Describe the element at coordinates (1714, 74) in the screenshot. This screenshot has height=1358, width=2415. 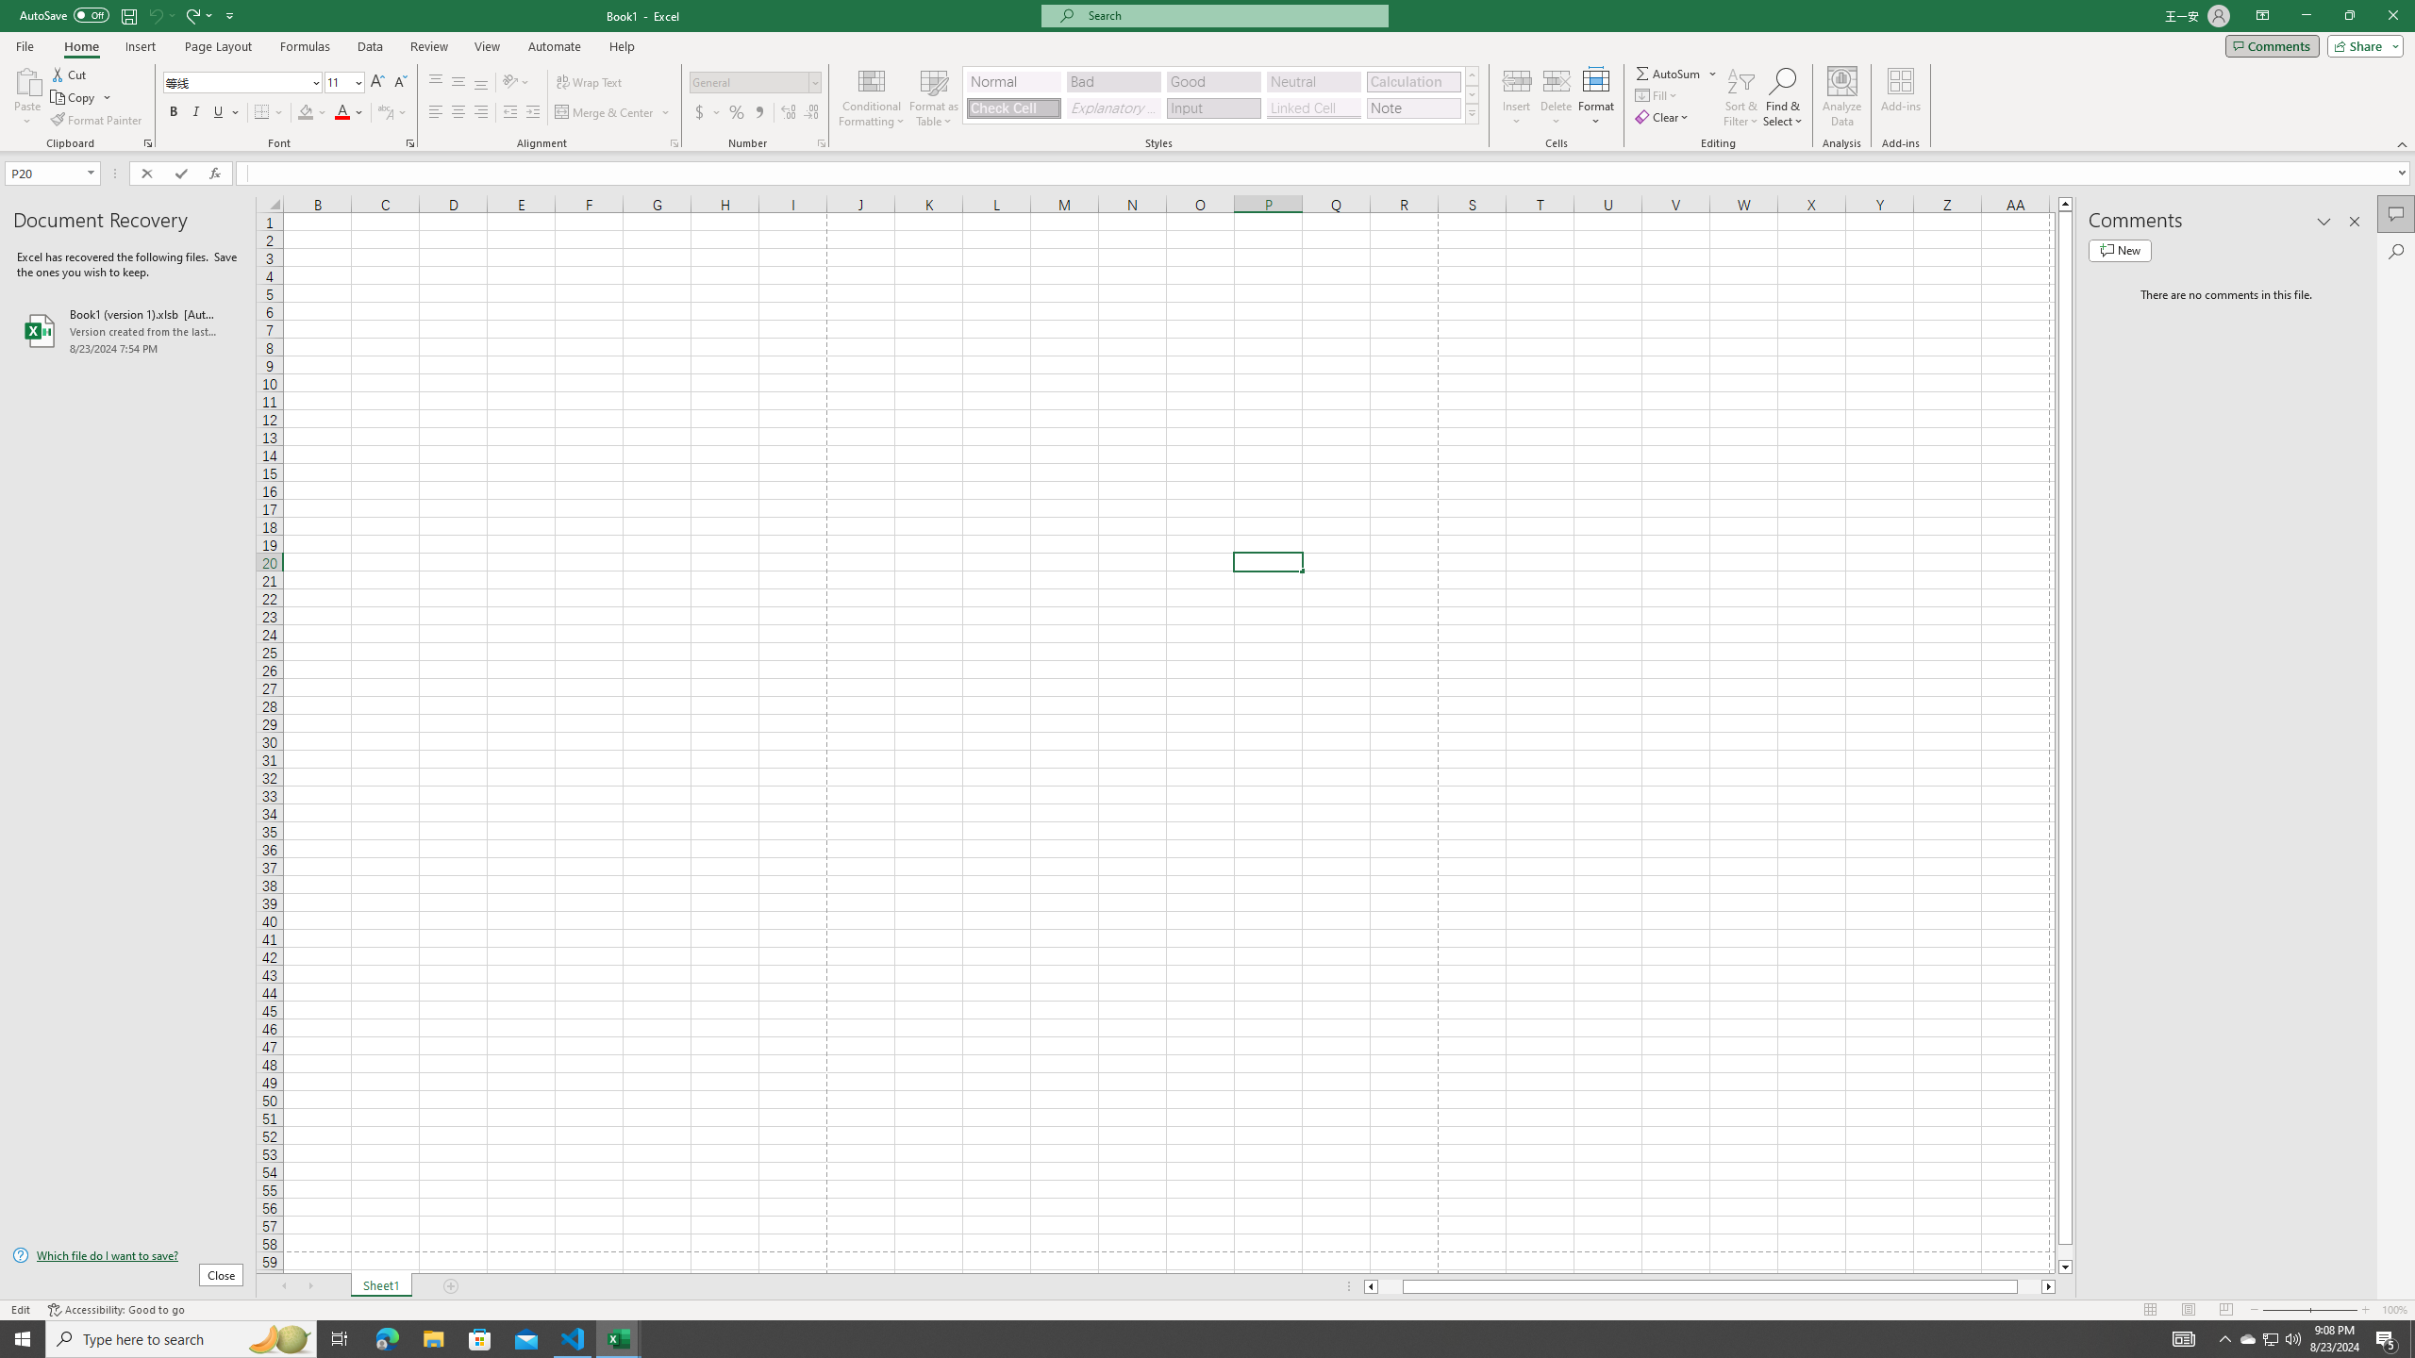
I see `More Options` at that location.